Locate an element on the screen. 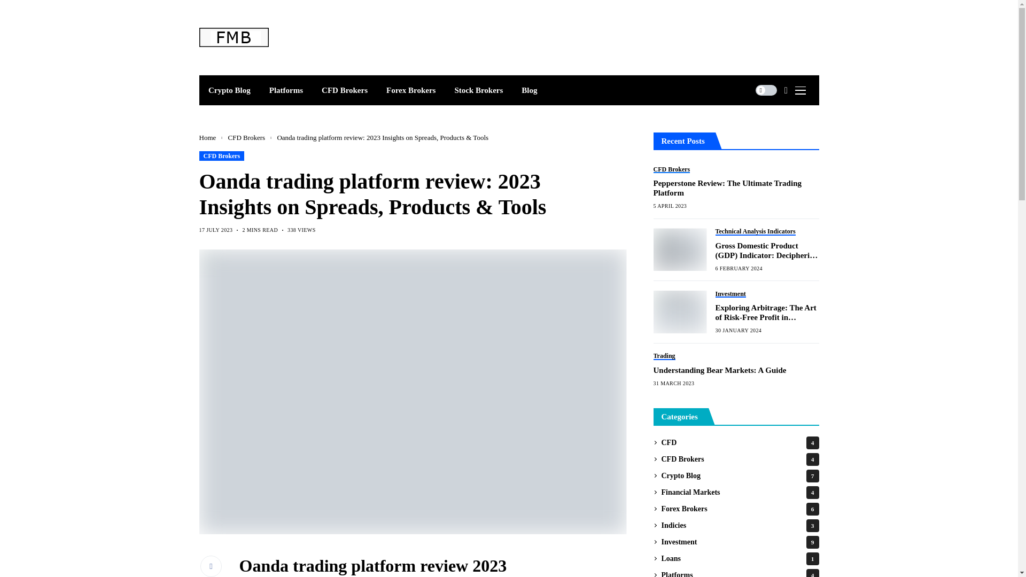 Image resolution: width=1026 pixels, height=577 pixels. CFD Brokers is located at coordinates (345, 90).